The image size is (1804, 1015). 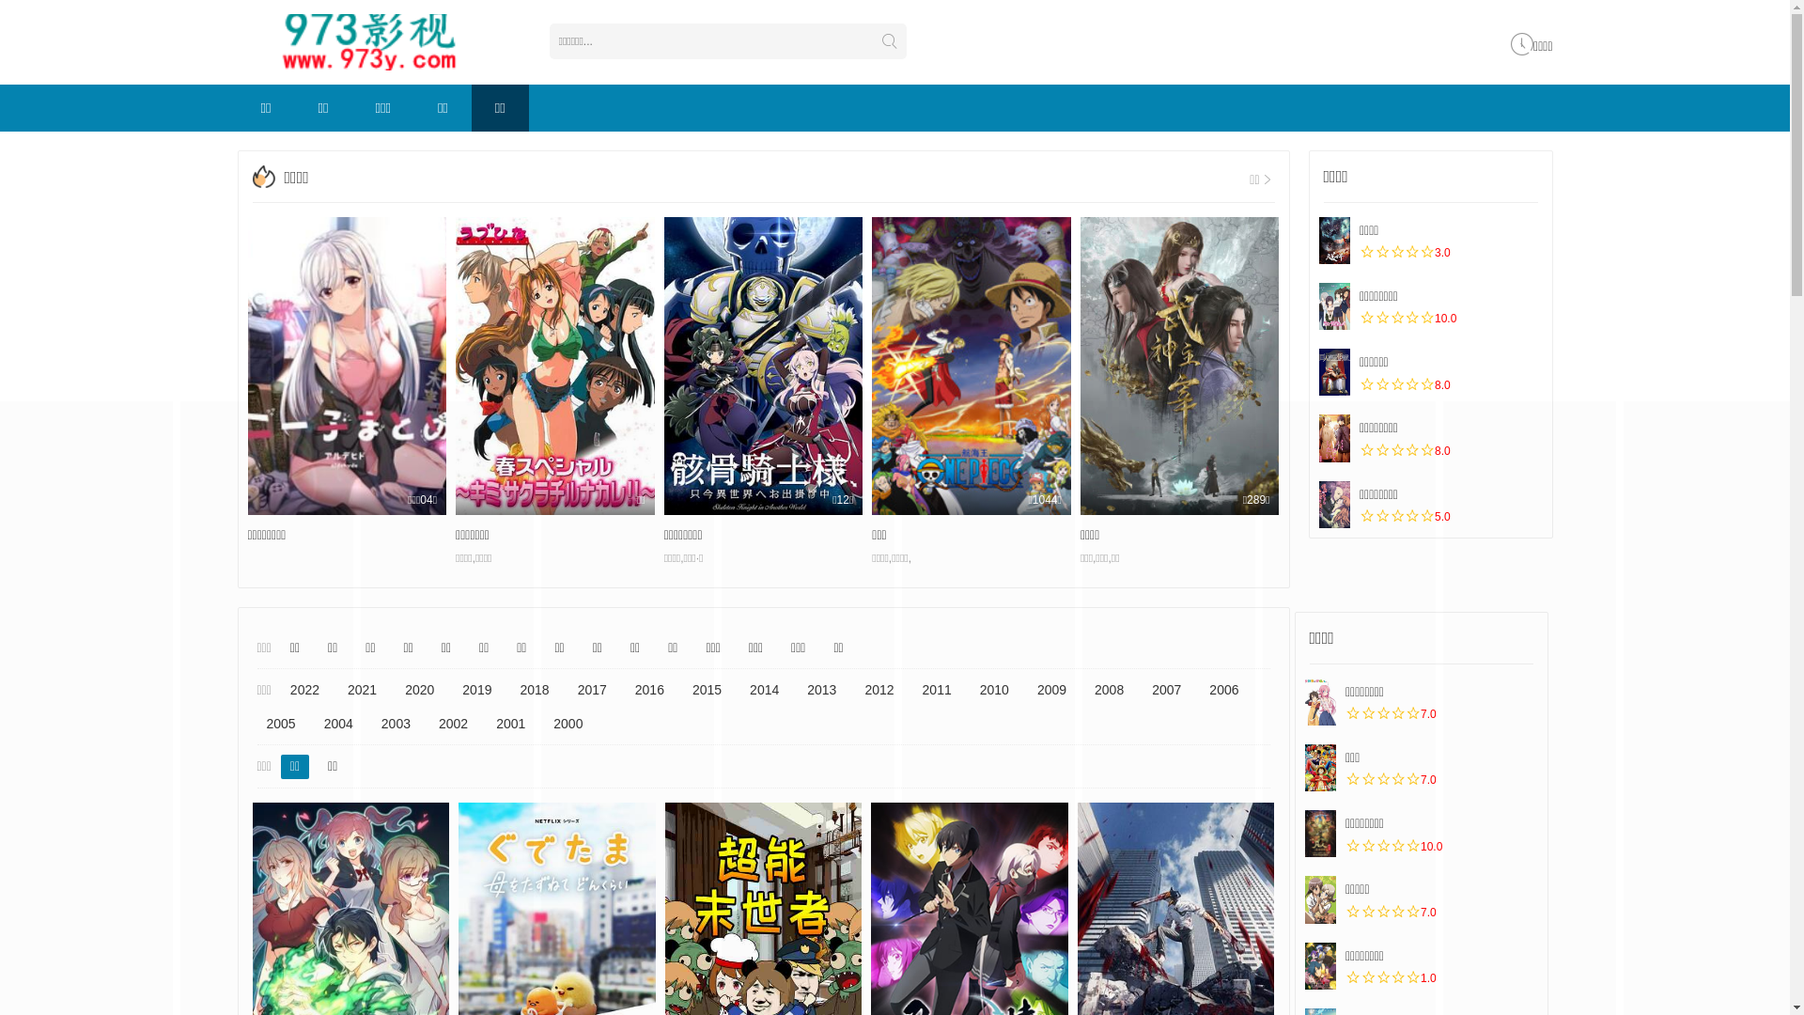 I want to click on 2018, so click(x=534, y=690).